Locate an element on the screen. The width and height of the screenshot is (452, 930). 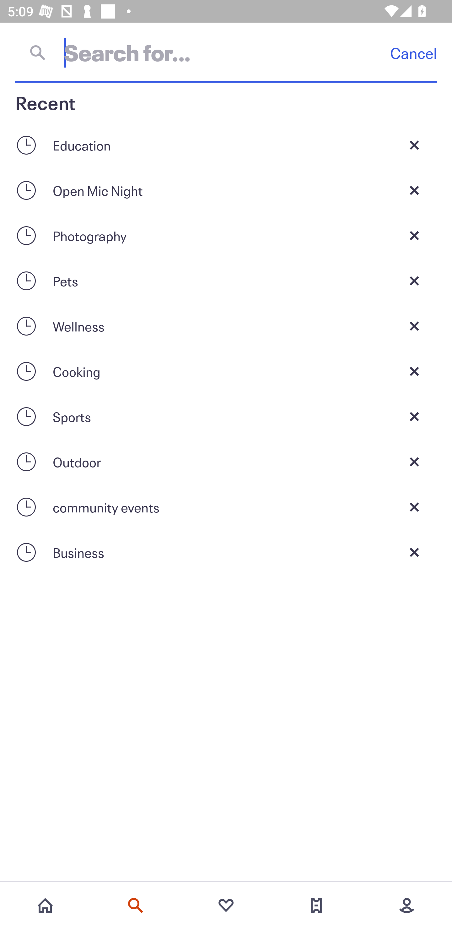
Cooking Close current screen is located at coordinates (226, 371).